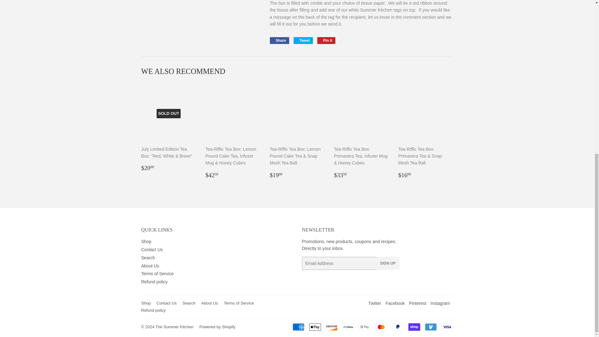 Image resolution: width=599 pixels, height=337 pixels. Describe the element at coordinates (303, 41) in the screenshot. I see `Tweet on Twitter` at that location.